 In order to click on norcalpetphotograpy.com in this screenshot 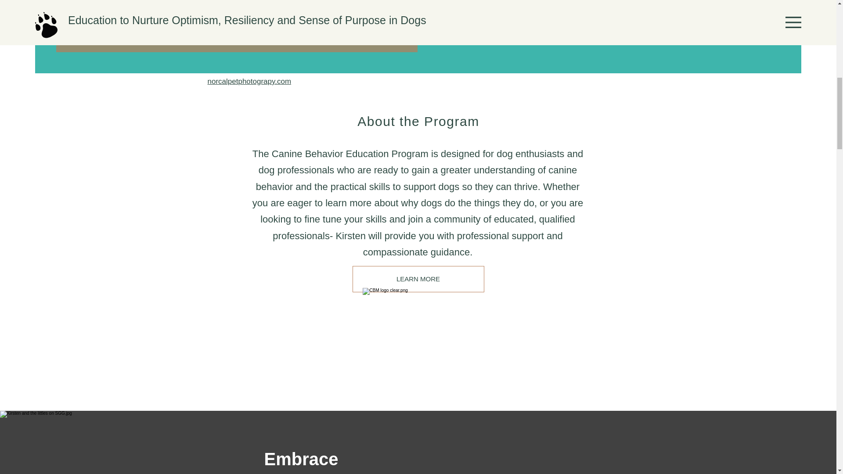, I will do `click(249, 82)`.